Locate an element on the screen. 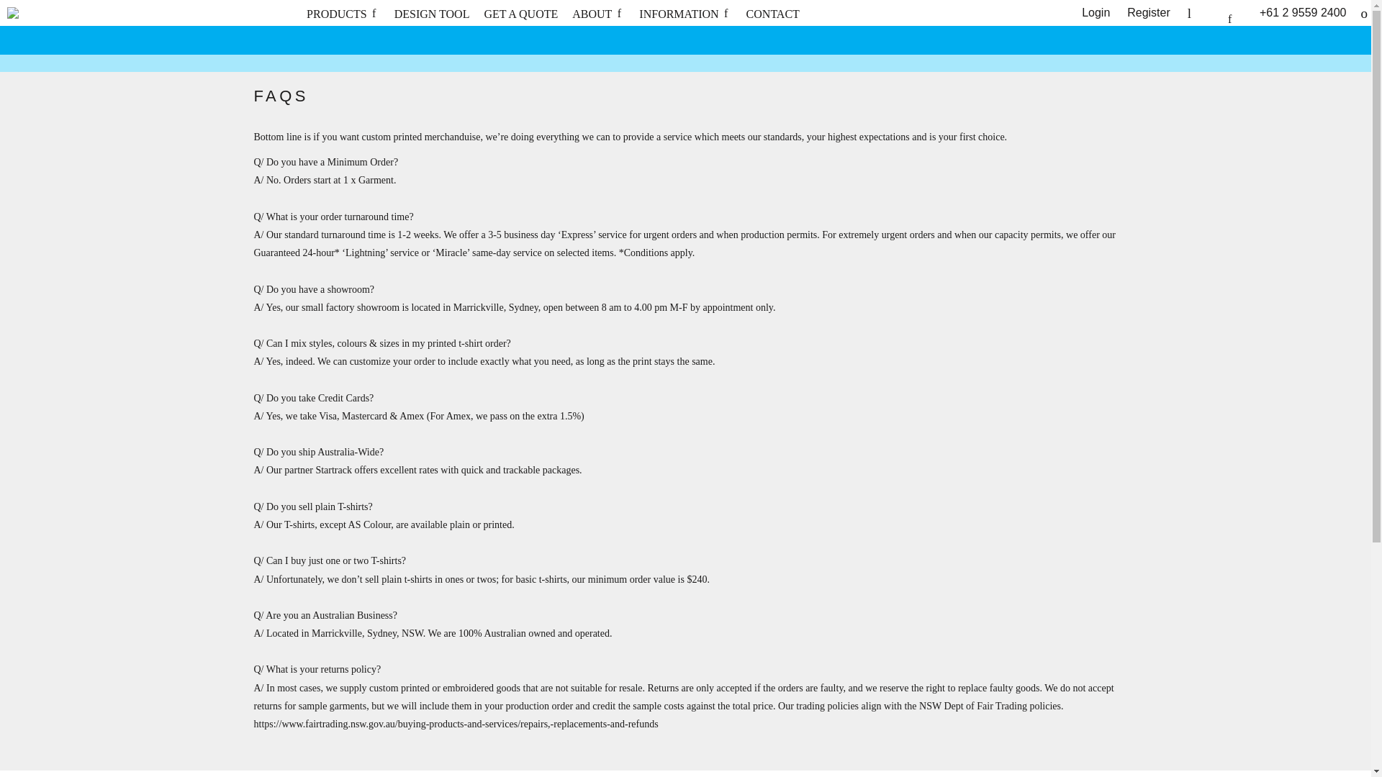 This screenshot has height=777, width=1382. INFORMATION is located at coordinates (685, 13).